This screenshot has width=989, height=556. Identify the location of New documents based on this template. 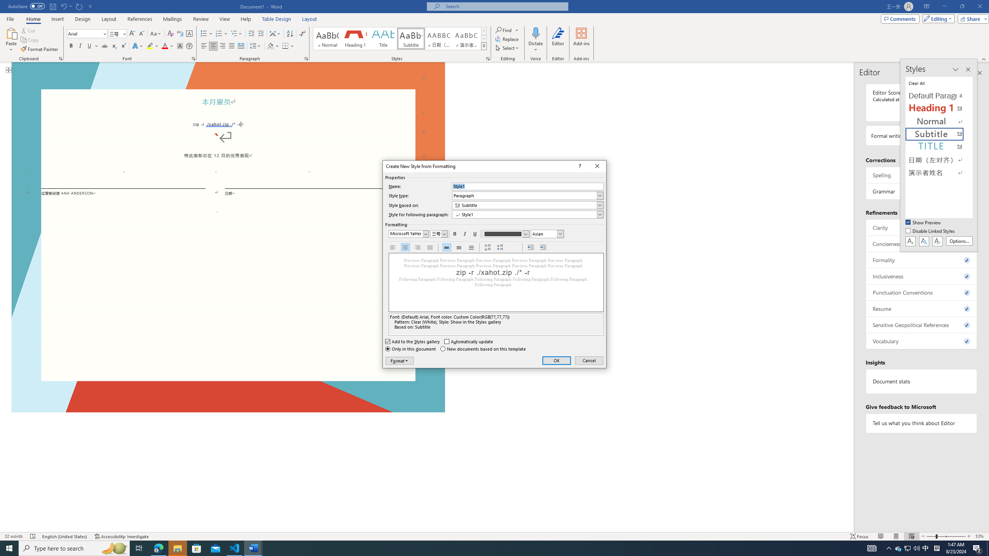
(484, 349).